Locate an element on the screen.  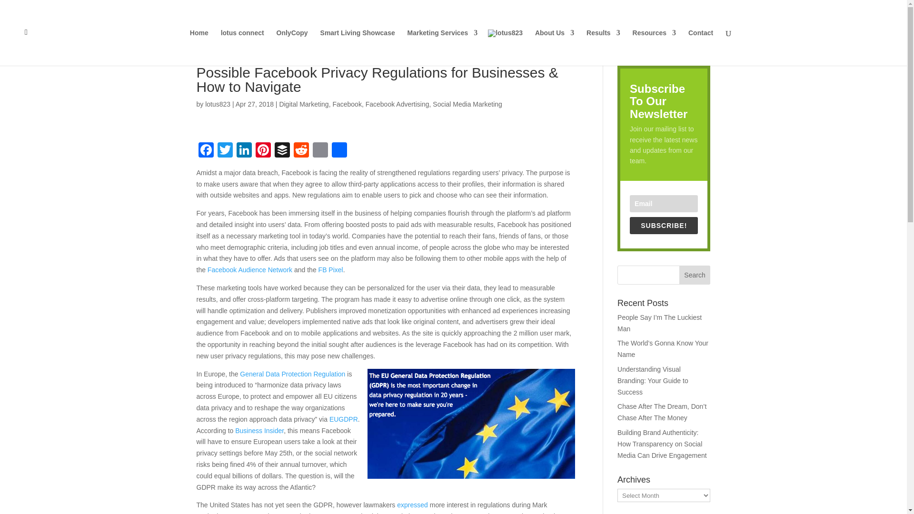
Resources is located at coordinates (654, 48).